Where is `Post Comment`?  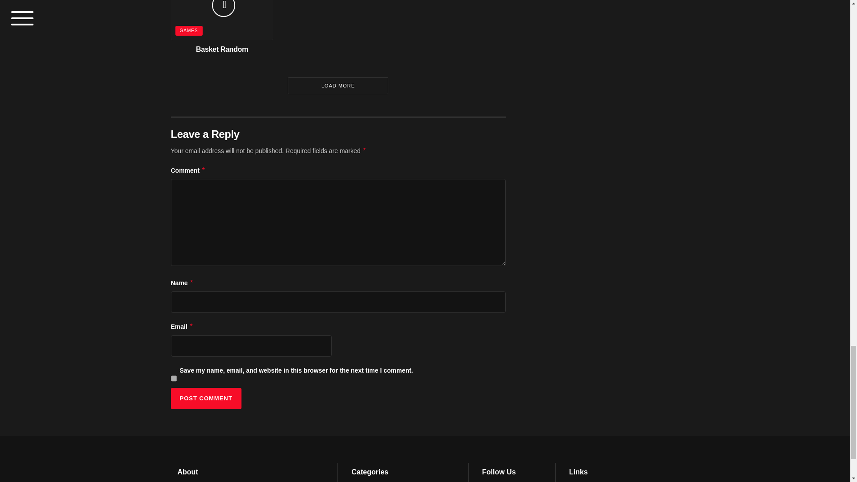 Post Comment is located at coordinates (205, 398).